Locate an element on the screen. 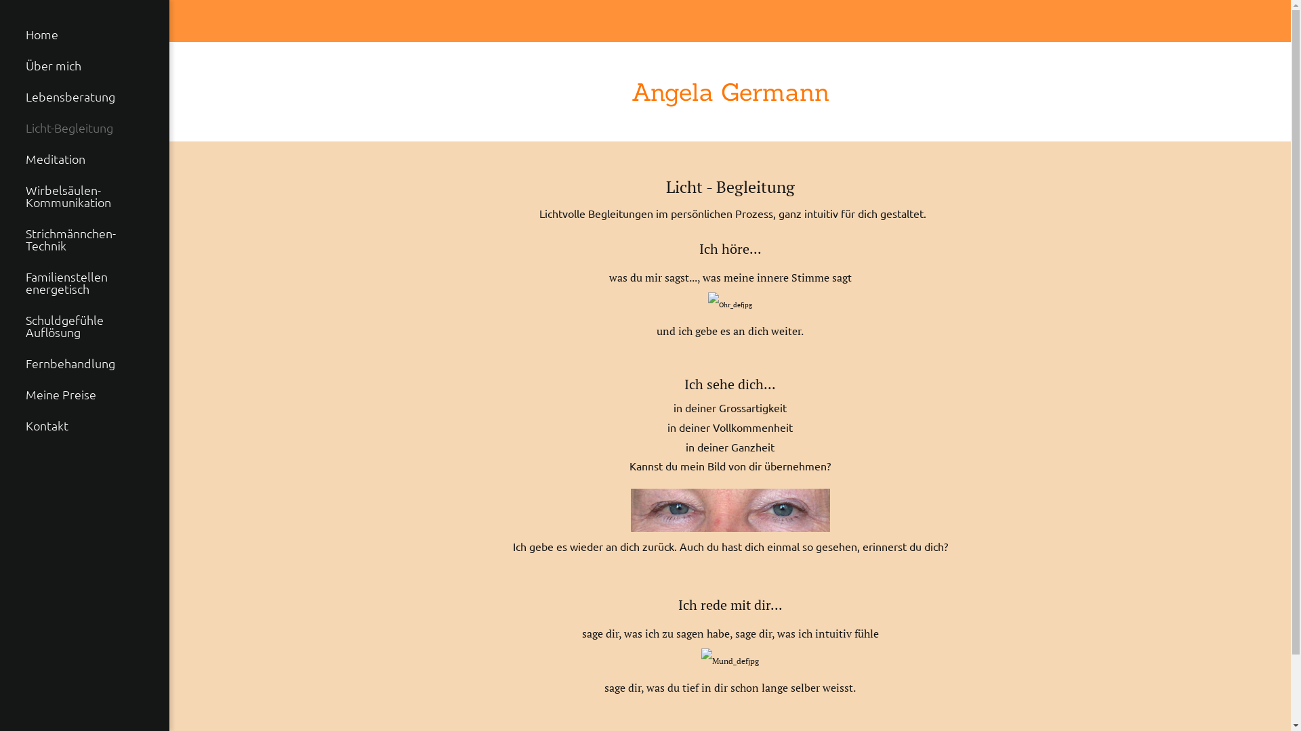 The height and width of the screenshot is (731, 1301). Meine Preise is located at coordinates (85, 395).